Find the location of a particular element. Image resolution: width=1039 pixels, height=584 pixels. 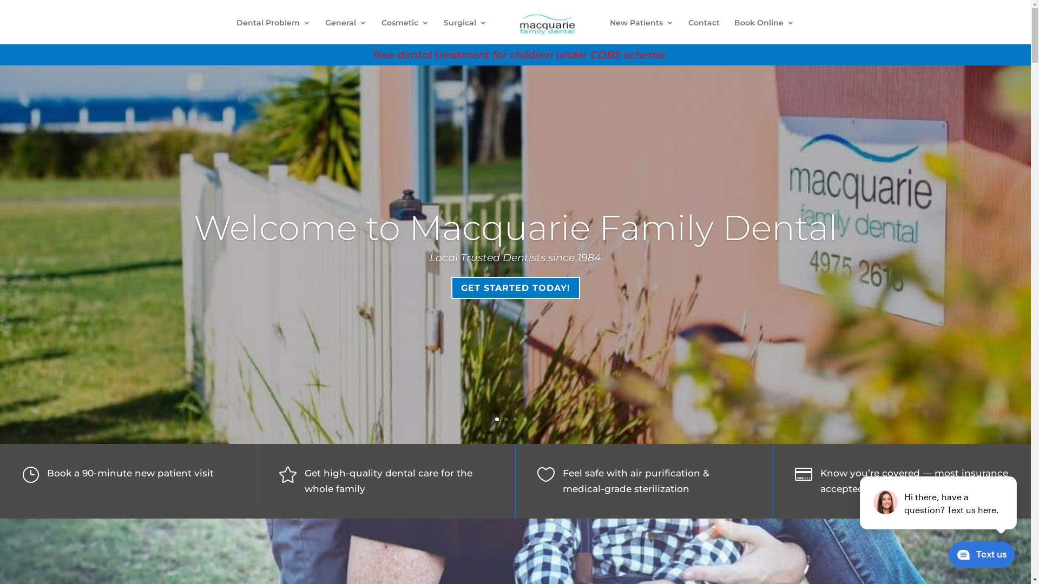

Book Online is located at coordinates (764, 31).